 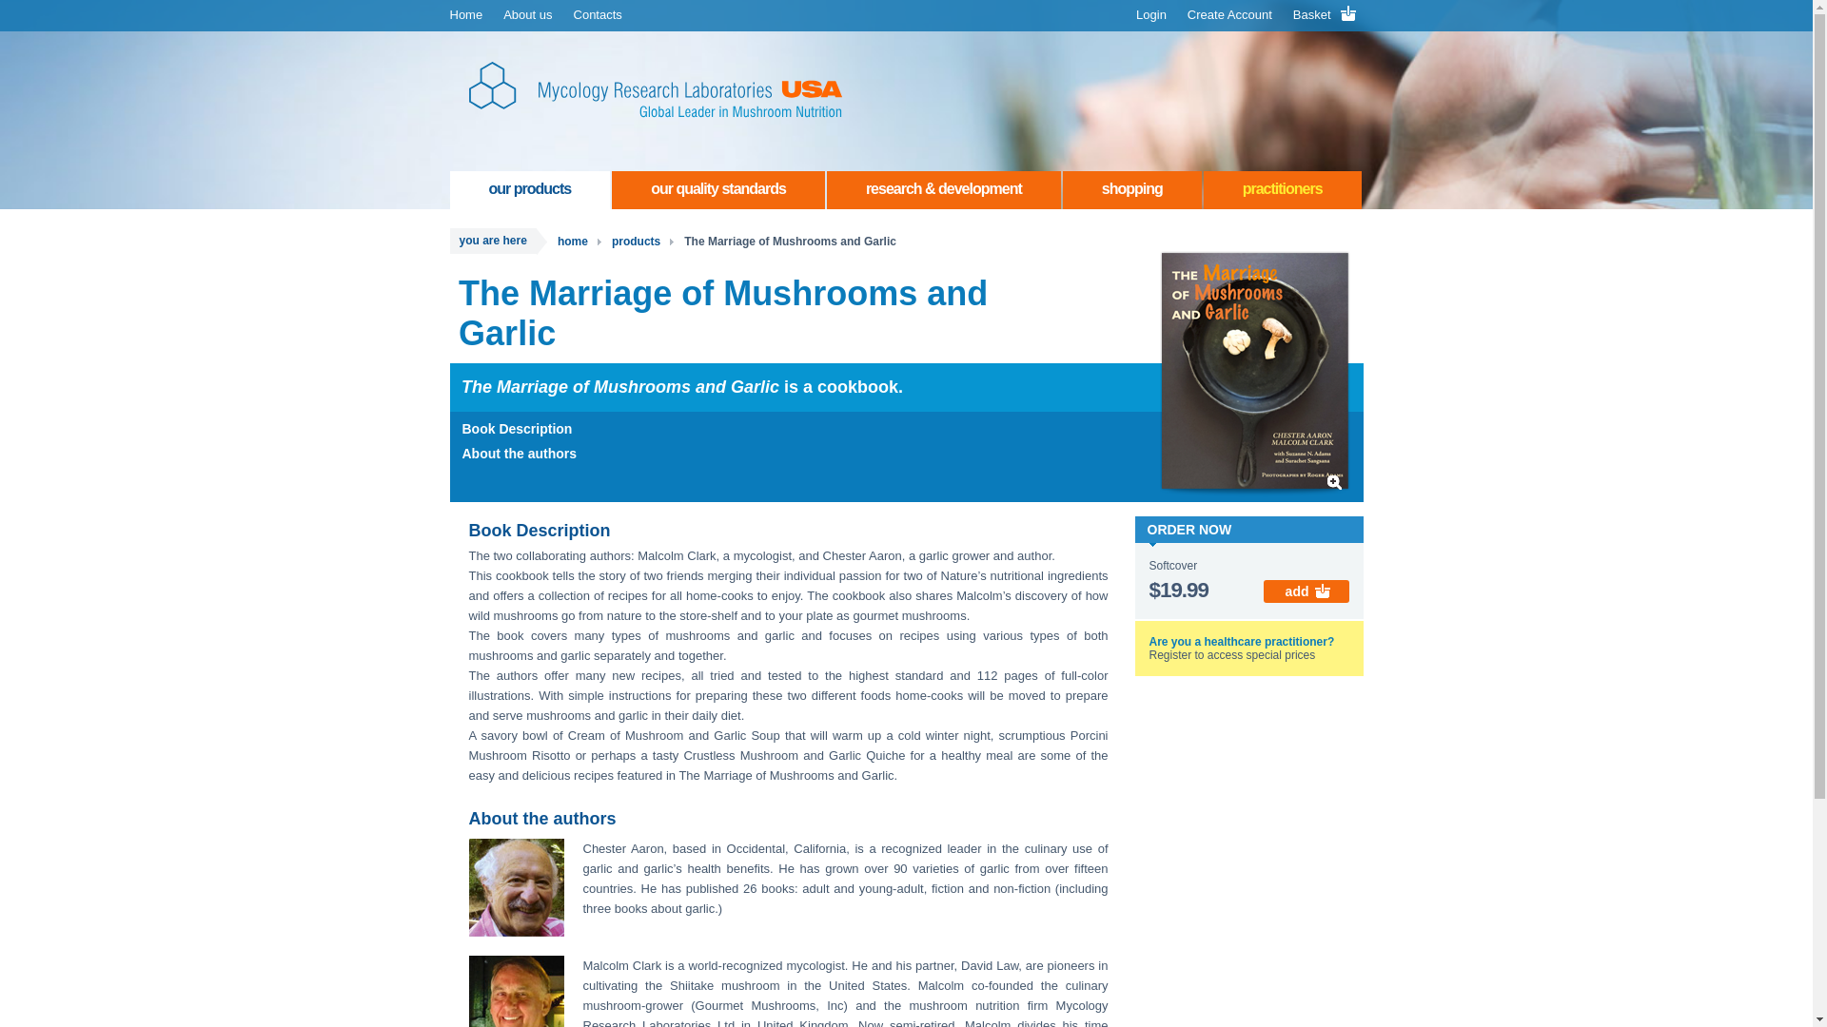 What do you see at coordinates (1328, 15) in the screenshot?
I see `Basket` at bounding box center [1328, 15].